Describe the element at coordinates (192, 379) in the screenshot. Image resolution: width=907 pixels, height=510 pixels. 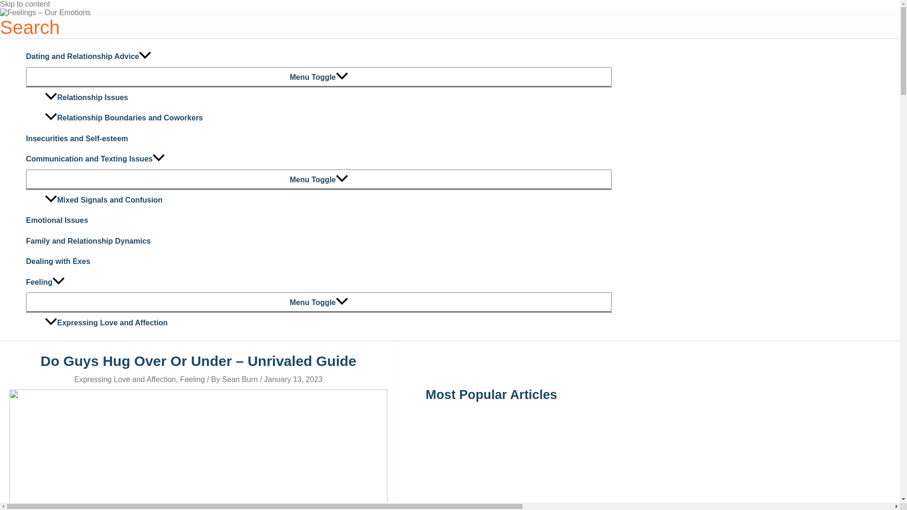
I see `Feeling` at that location.